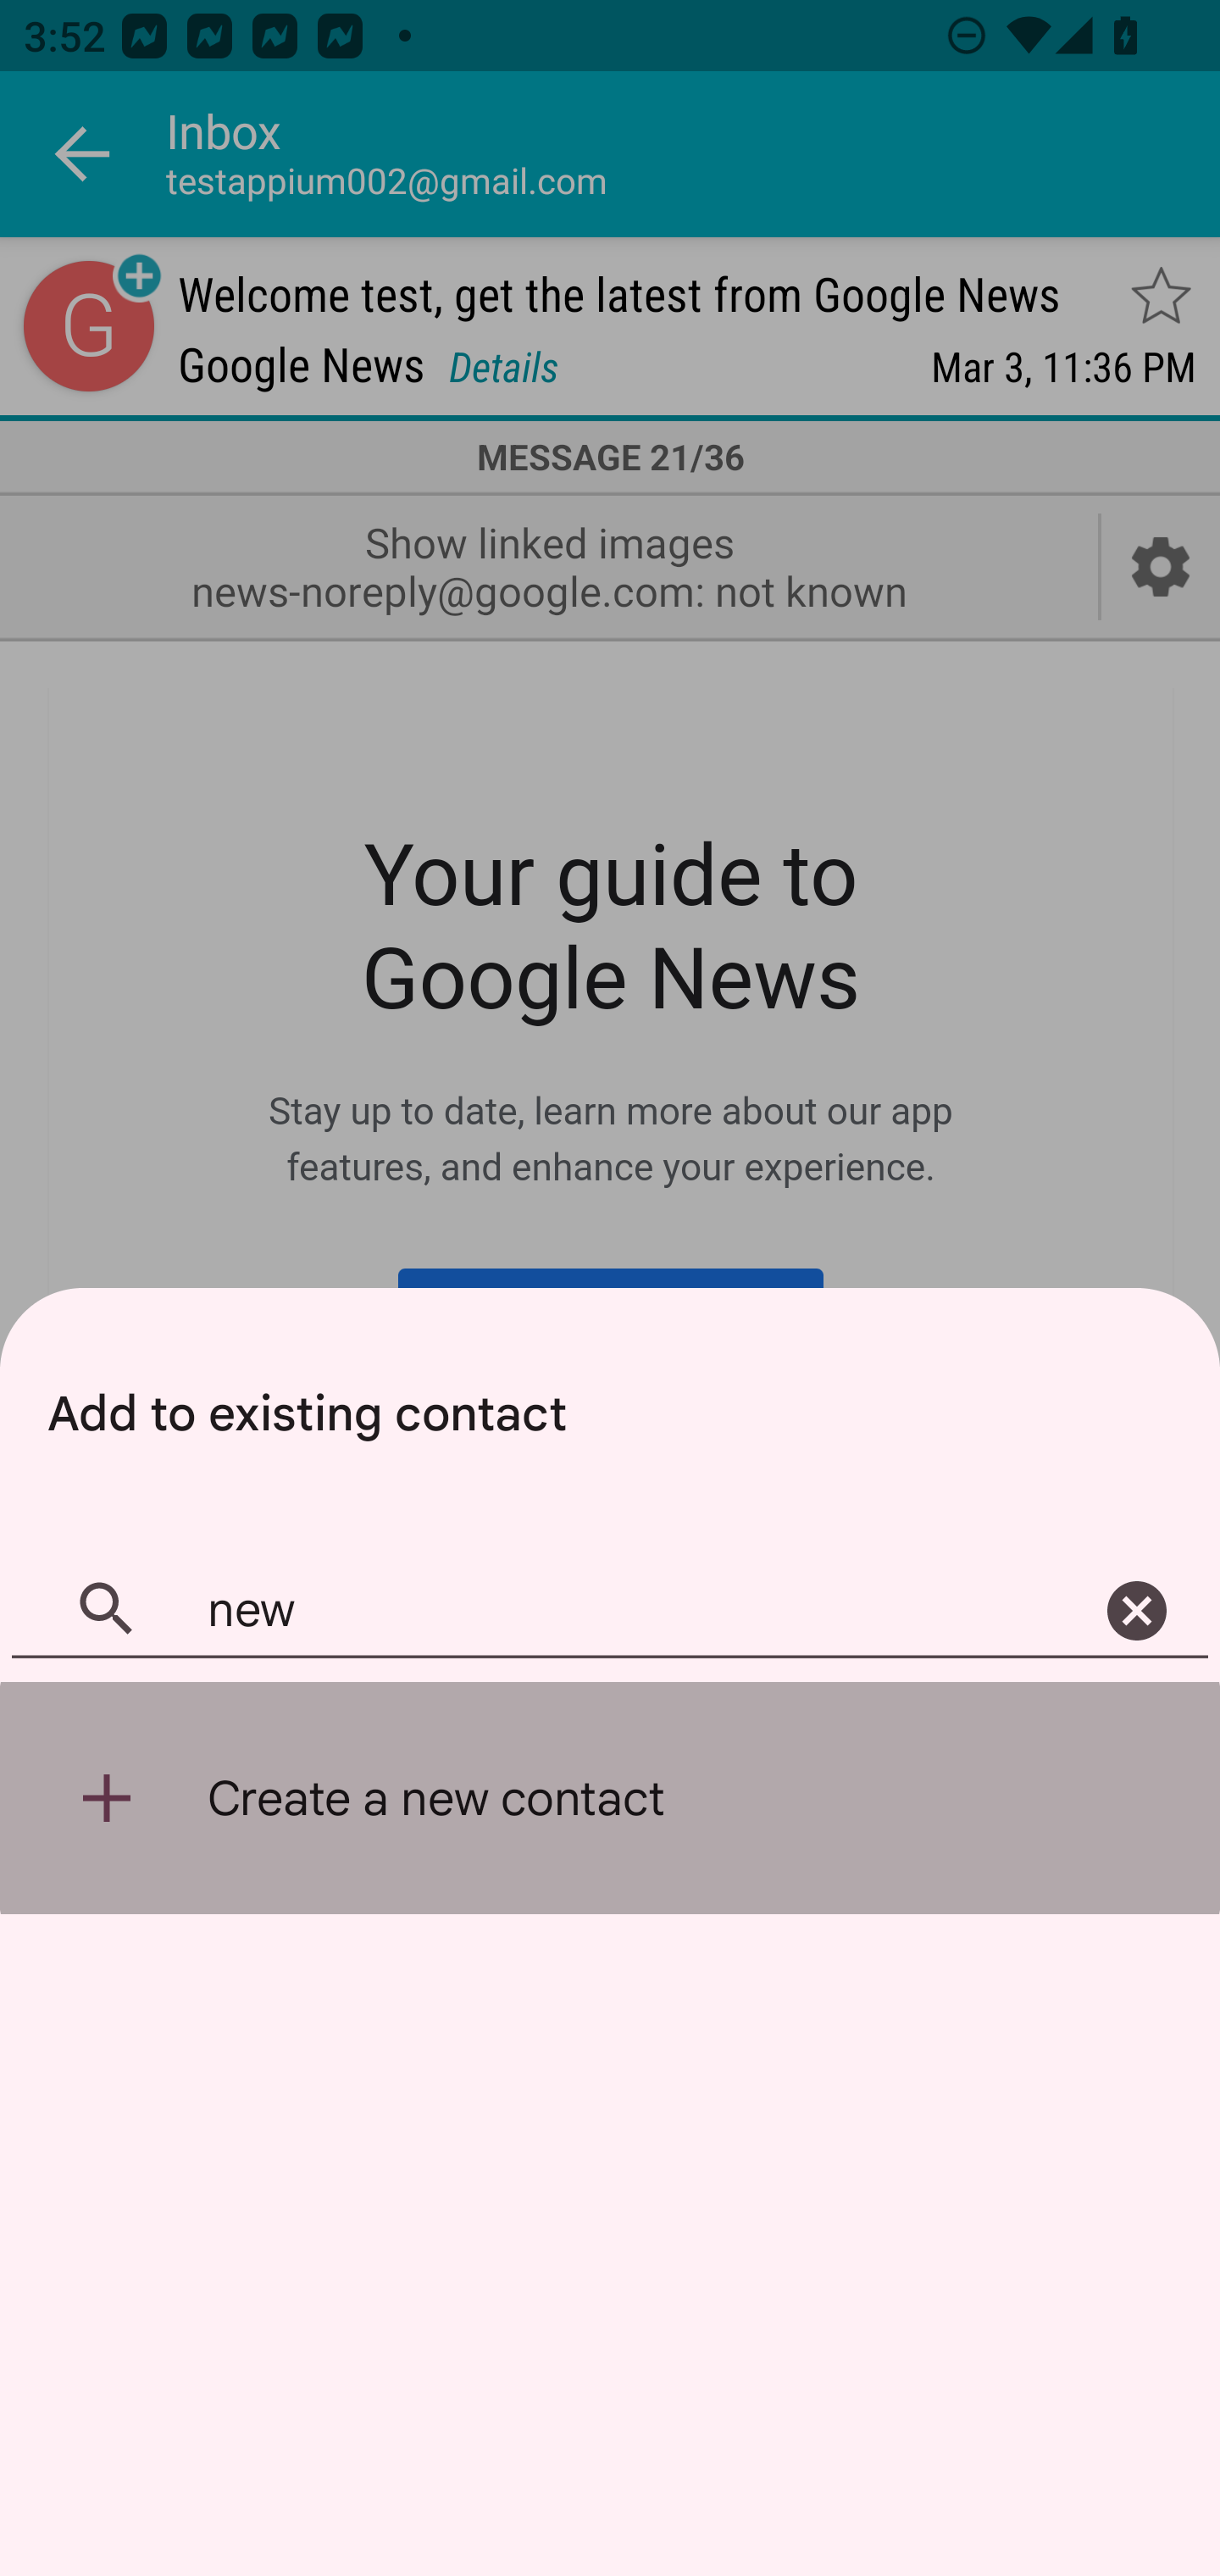 Image resolution: width=1220 pixels, height=2576 pixels. What do you see at coordinates (610, 1798) in the screenshot?
I see `Create a new contact` at bounding box center [610, 1798].